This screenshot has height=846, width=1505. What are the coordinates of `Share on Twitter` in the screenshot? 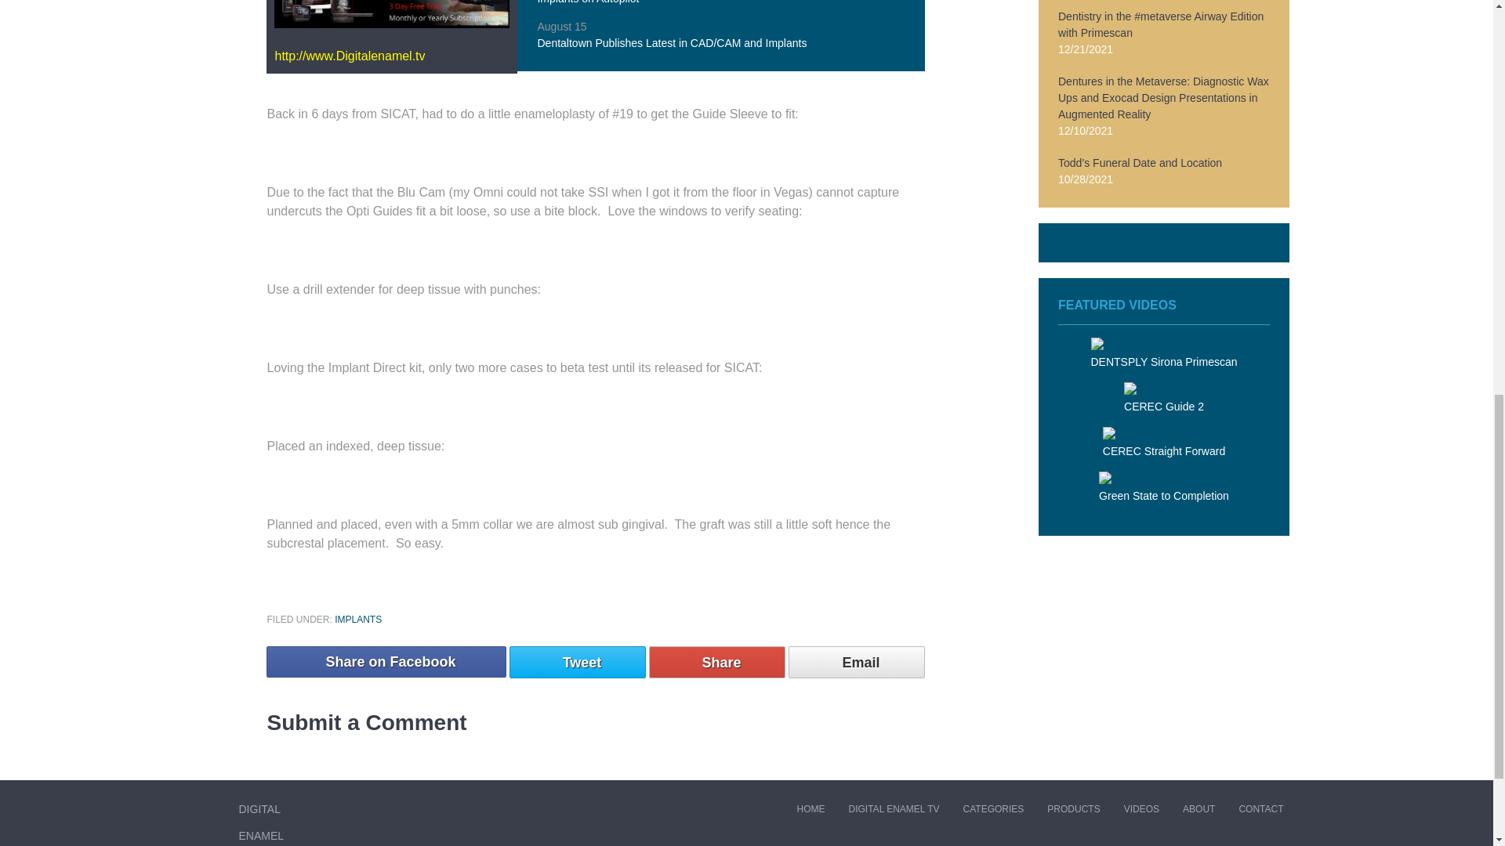 It's located at (577, 663).